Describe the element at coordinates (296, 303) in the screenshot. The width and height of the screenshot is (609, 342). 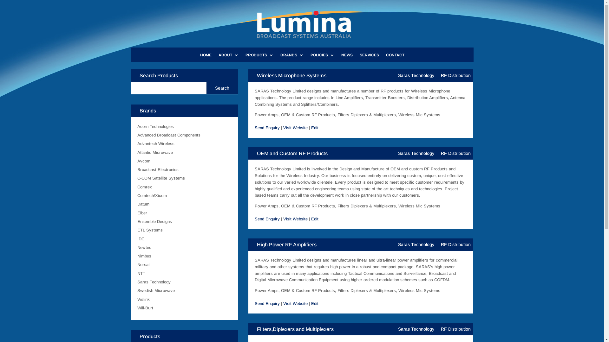
I see `Visit Website` at that location.